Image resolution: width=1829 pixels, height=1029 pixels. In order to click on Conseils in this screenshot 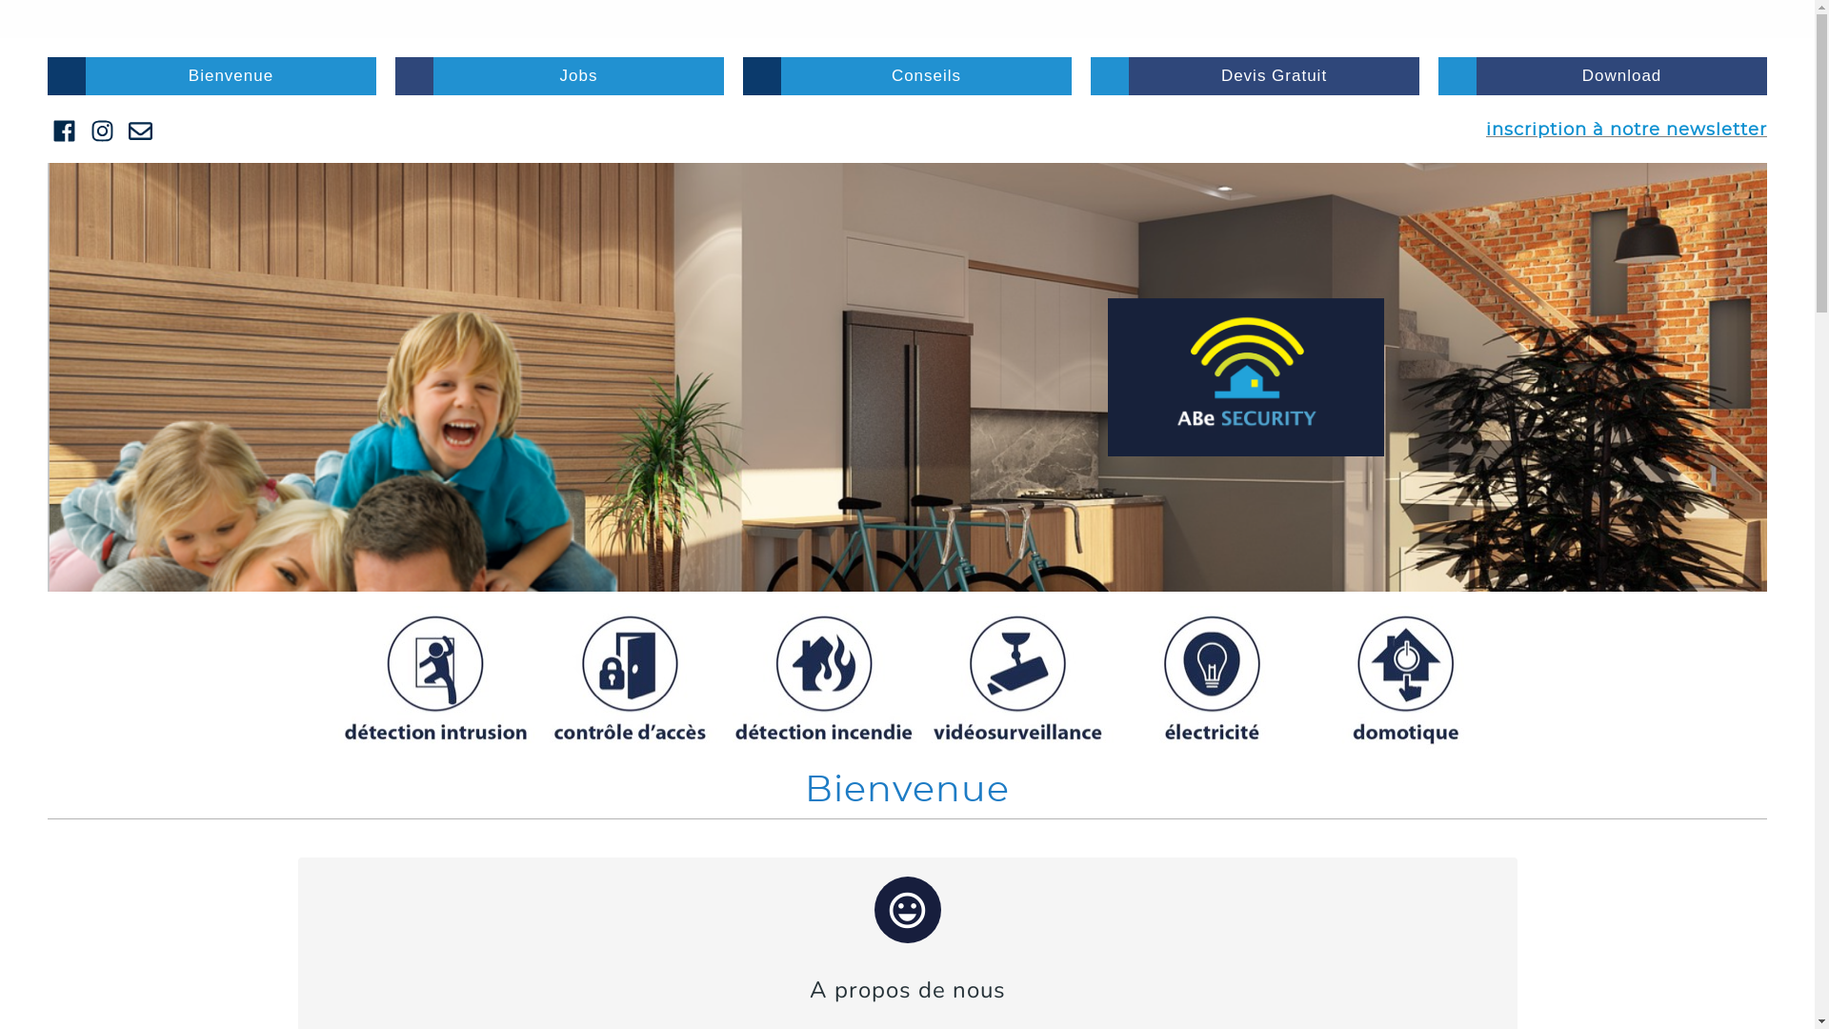, I will do `click(907, 76)`.